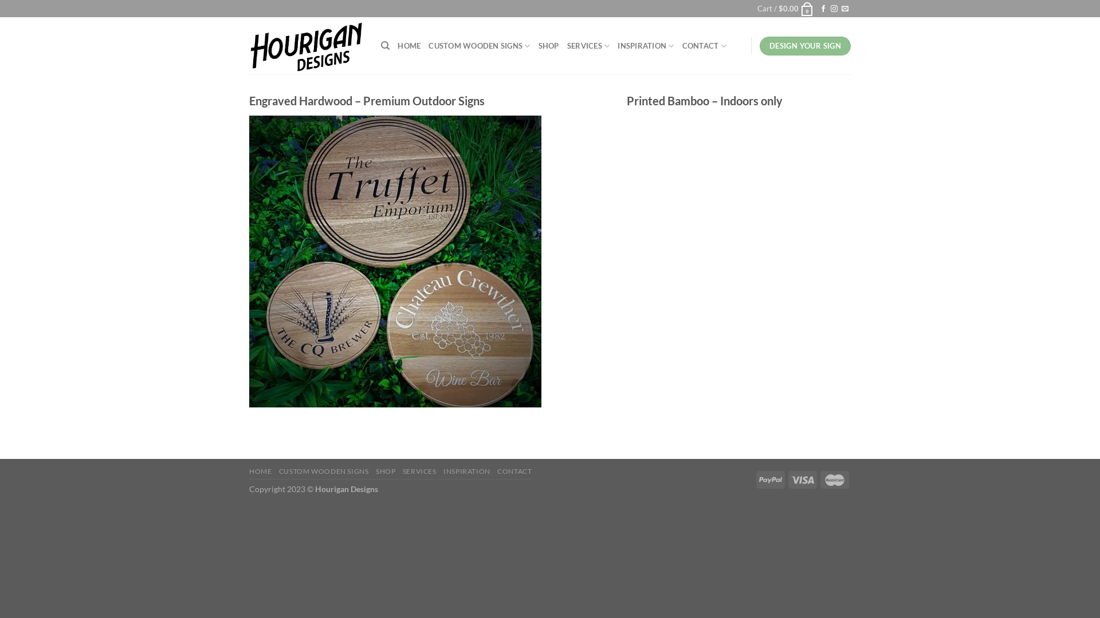 Image resolution: width=1100 pixels, height=618 pixels. What do you see at coordinates (467, 472) in the screenshot?
I see `INSPIRATION` at bounding box center [467, 472].